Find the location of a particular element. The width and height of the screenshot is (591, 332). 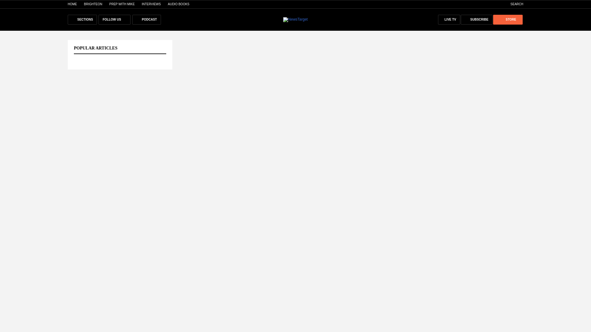

SUBSCRIBE is located at coordinates (476, 19).